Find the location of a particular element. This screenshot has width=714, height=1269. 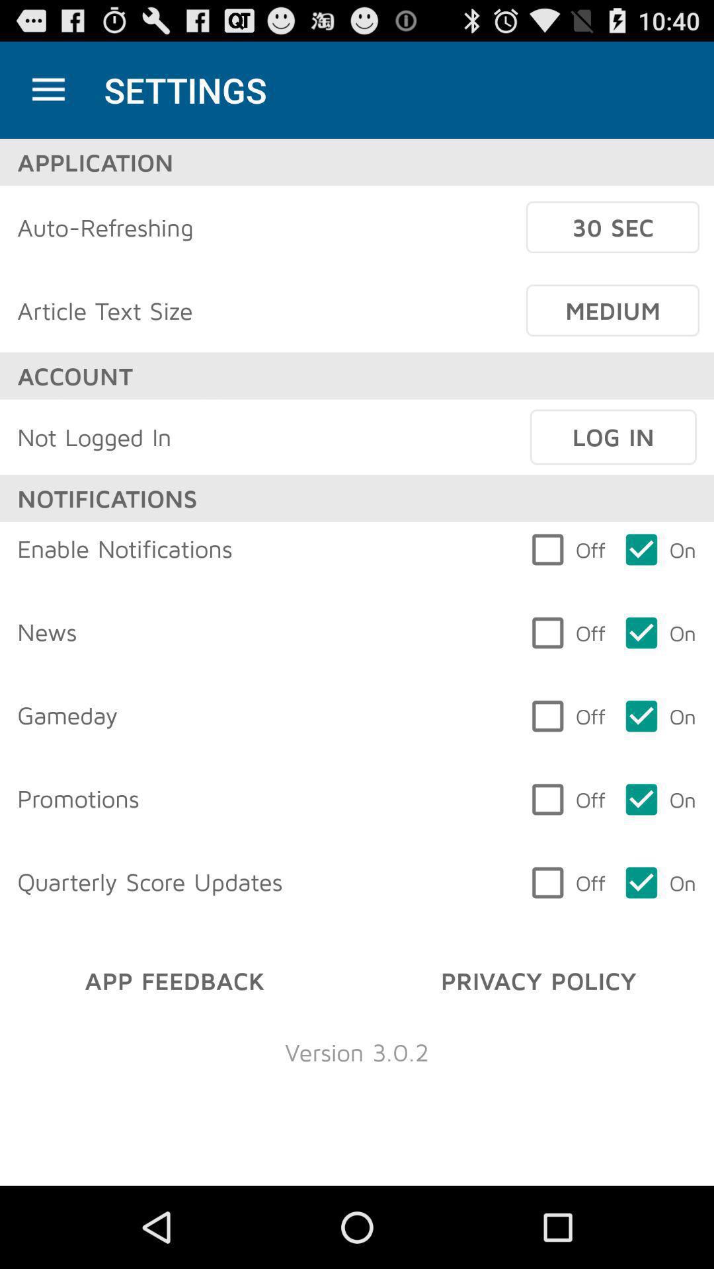

choose the item to the left of settings app is located at coordinates (48, 90).